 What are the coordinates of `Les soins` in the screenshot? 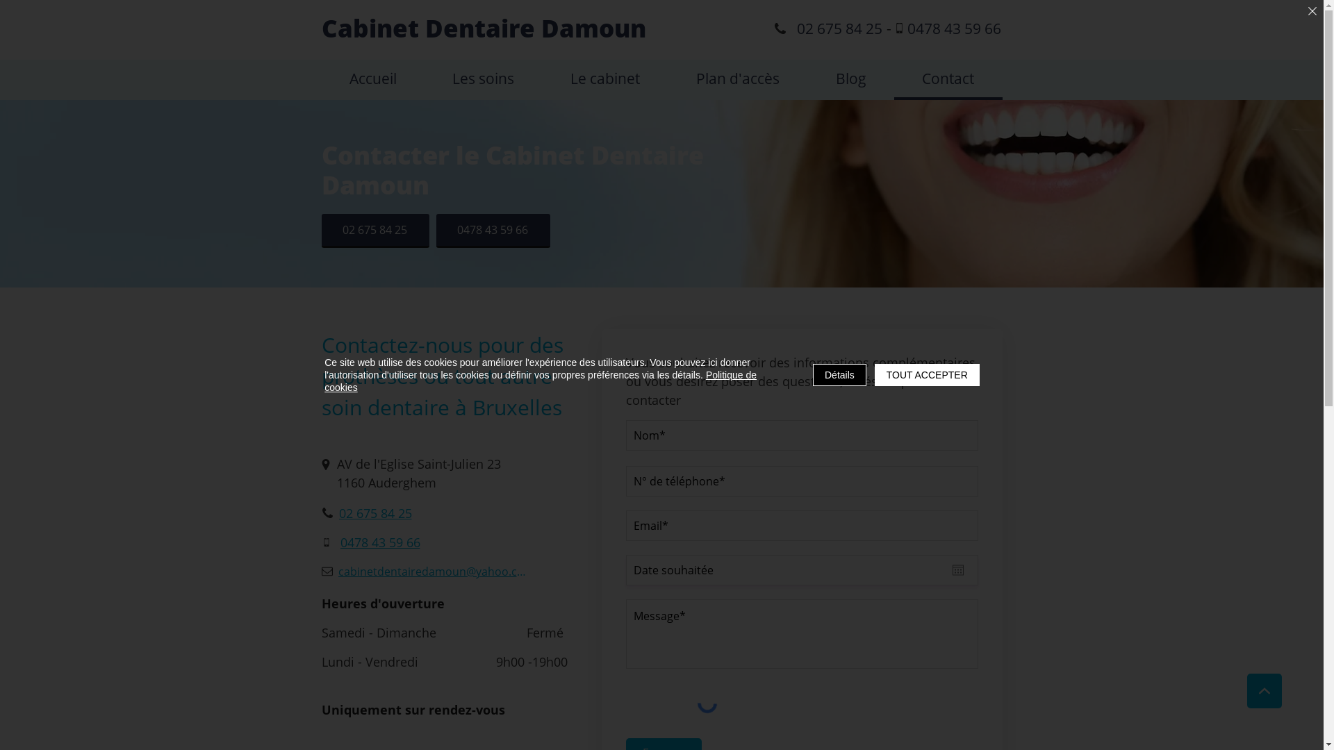 It's located at (484, 80).